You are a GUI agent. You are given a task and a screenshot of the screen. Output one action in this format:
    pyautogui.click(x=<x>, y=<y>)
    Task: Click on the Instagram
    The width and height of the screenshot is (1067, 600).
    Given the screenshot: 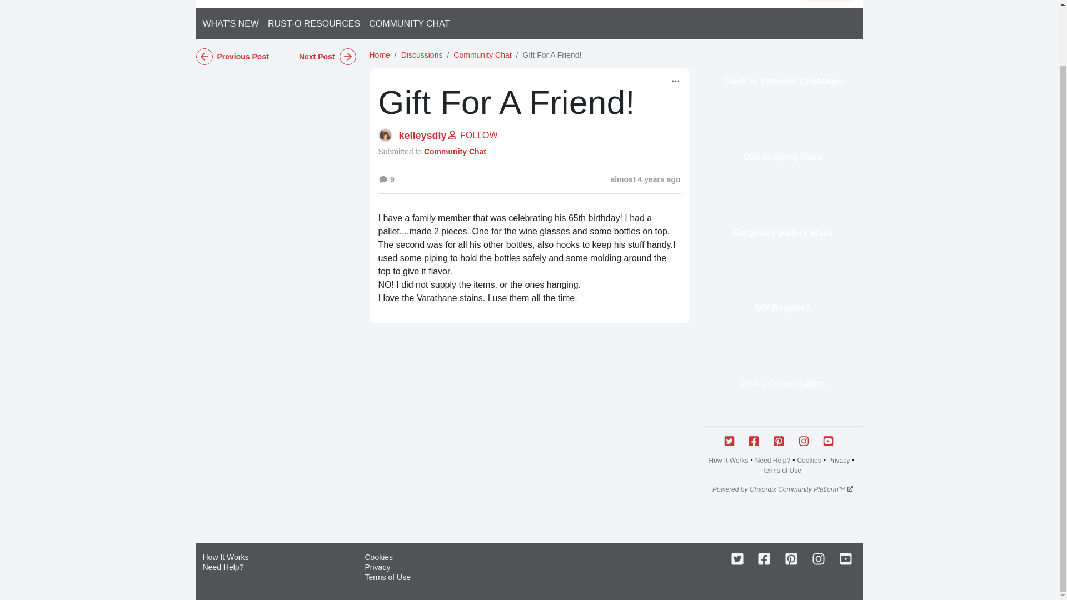 What is the action you would take?
    pyautogui.click(x=819, y=559)
    